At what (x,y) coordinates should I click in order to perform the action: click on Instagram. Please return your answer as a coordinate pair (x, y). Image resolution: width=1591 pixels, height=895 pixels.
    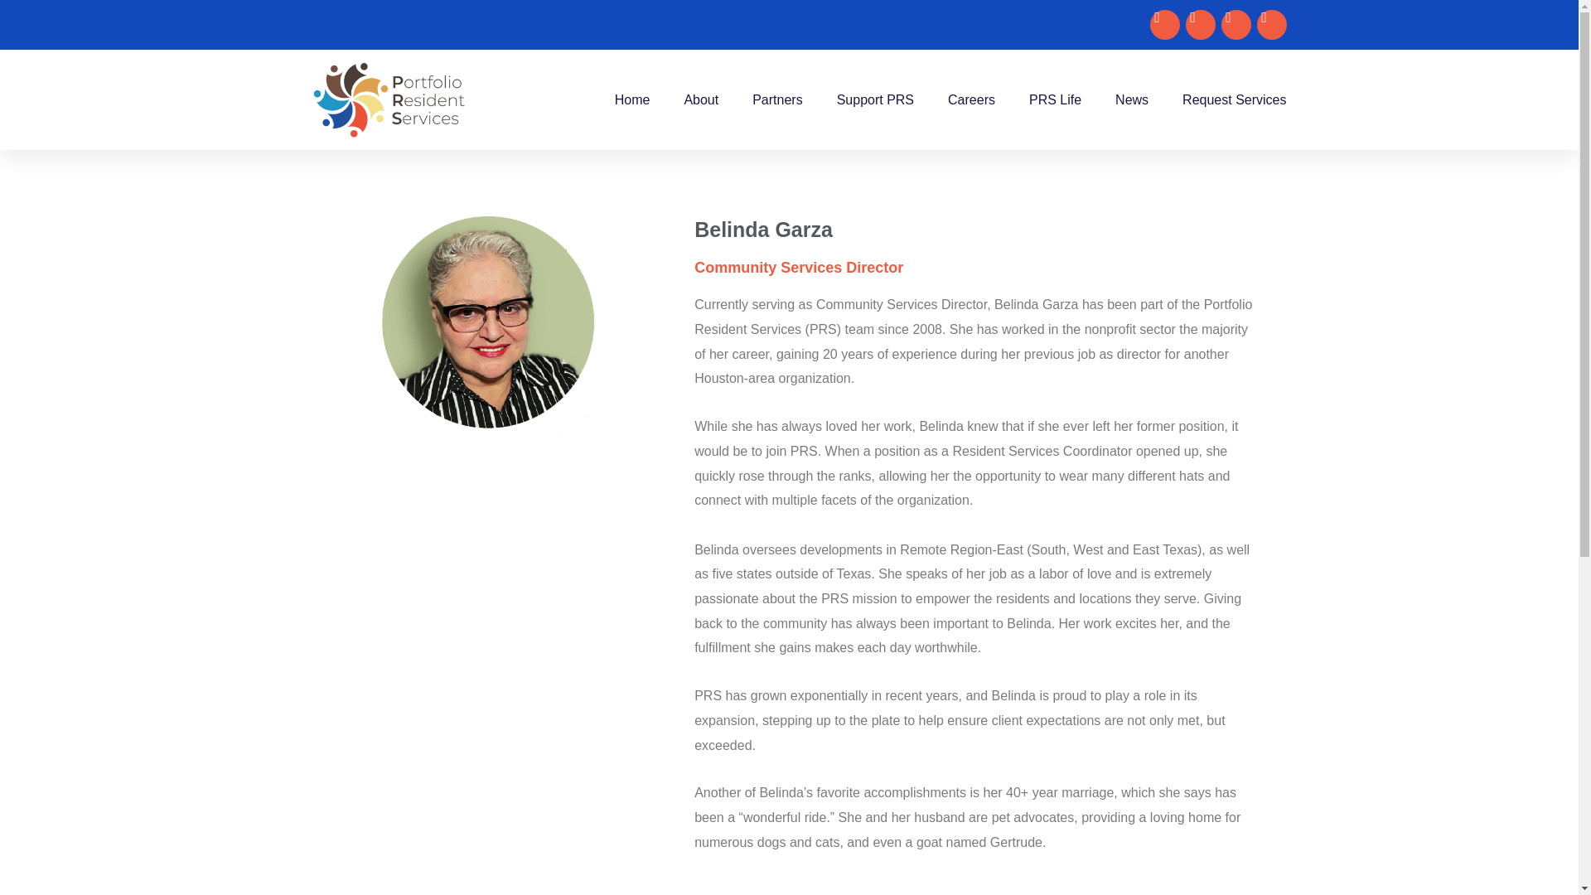
    Looking at the image, I should click on (1200, 24).